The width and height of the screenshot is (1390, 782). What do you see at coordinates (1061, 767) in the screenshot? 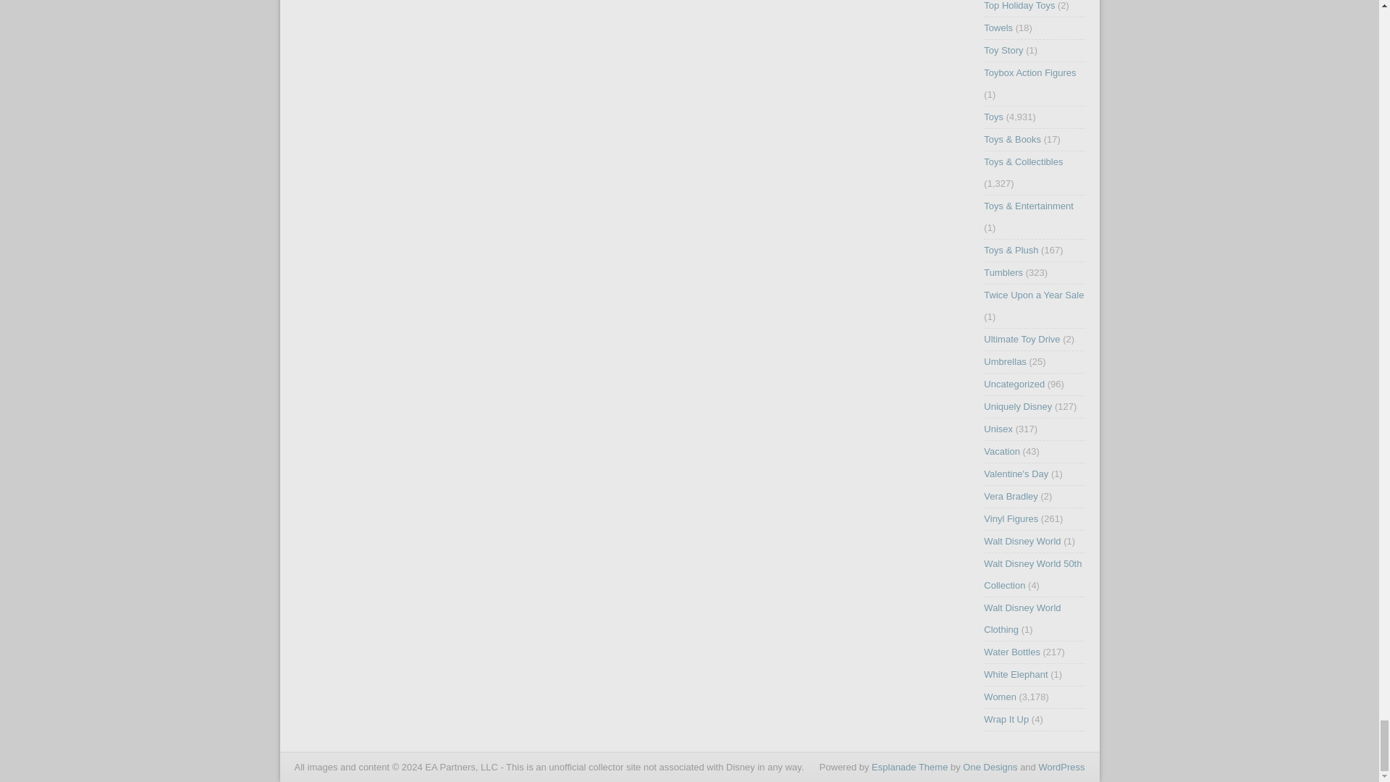
I see `WordPress` at bounding box center [1061, 767].